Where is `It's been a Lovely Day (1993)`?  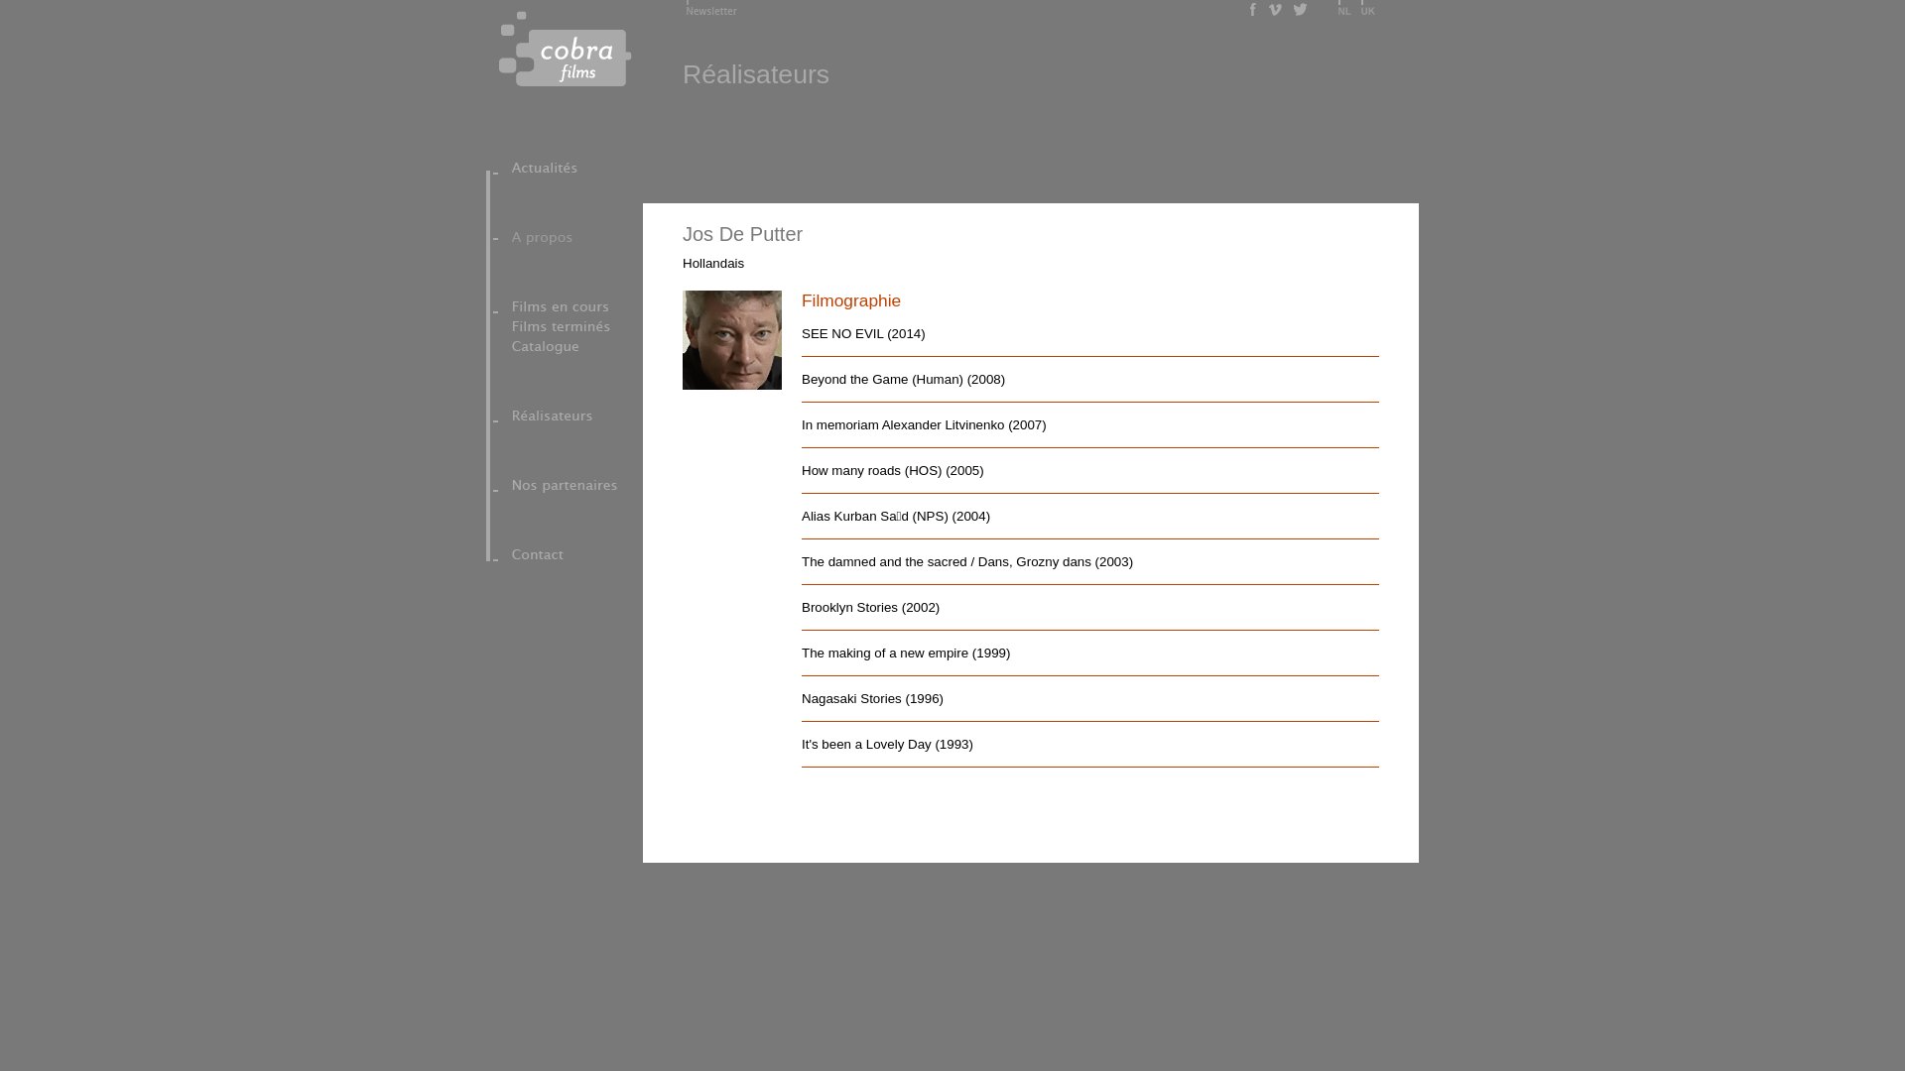 It's been a Lovely Day (1993) is located at coordinates (1090, 745).